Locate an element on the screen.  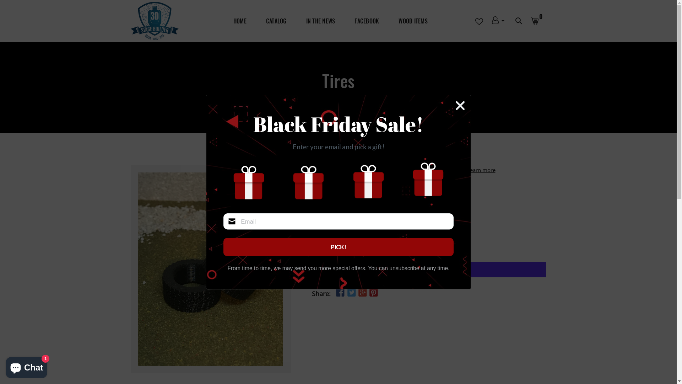
Home is located at coordinates (328, 98).